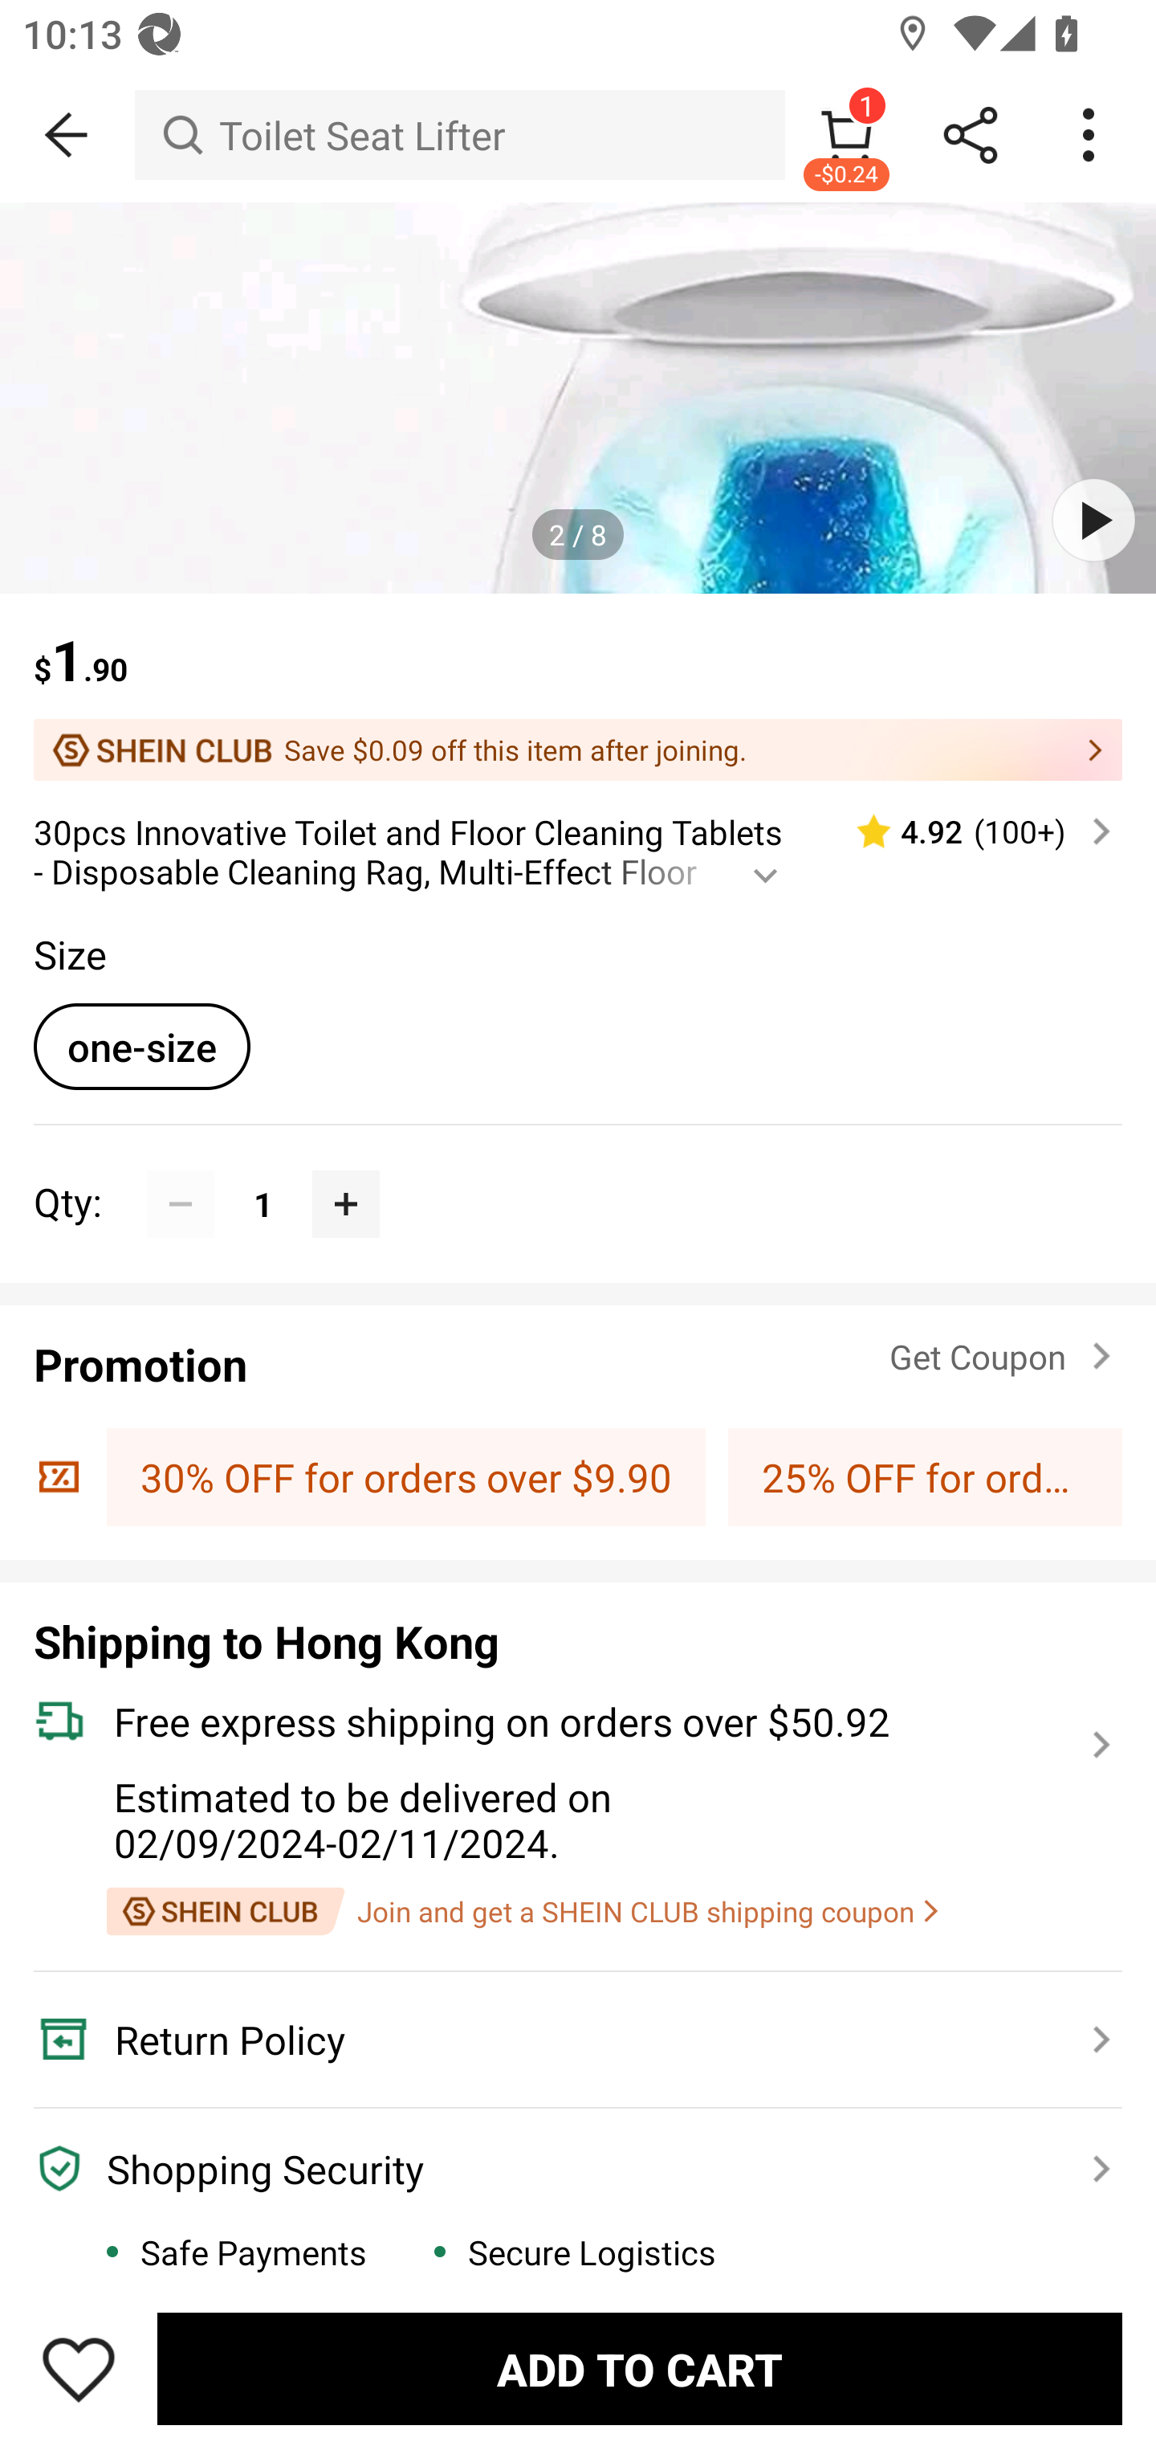 The height and width of the screenshot is (2442, 1156). I want to click on Qty: 1, so click(578, 1170).